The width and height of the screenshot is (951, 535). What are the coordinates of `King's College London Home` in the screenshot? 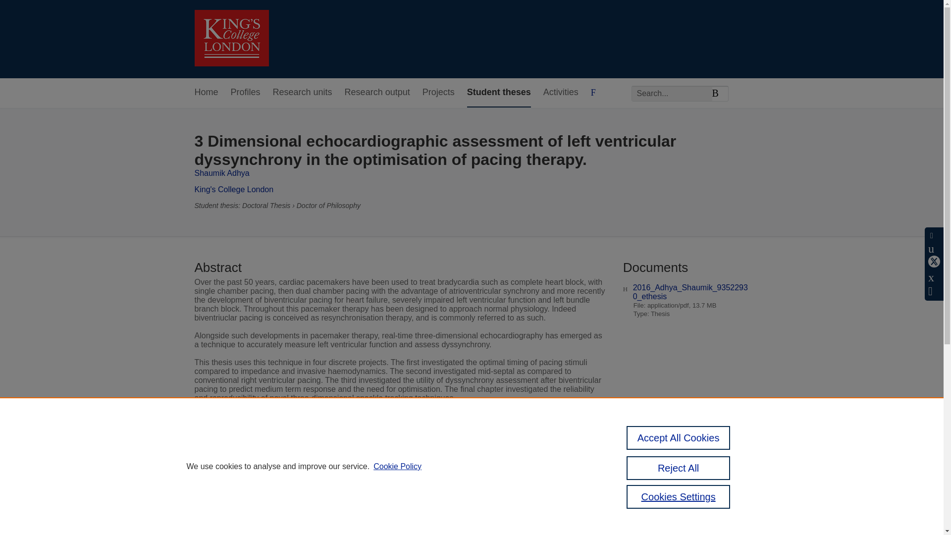 It's located at (231, 39).